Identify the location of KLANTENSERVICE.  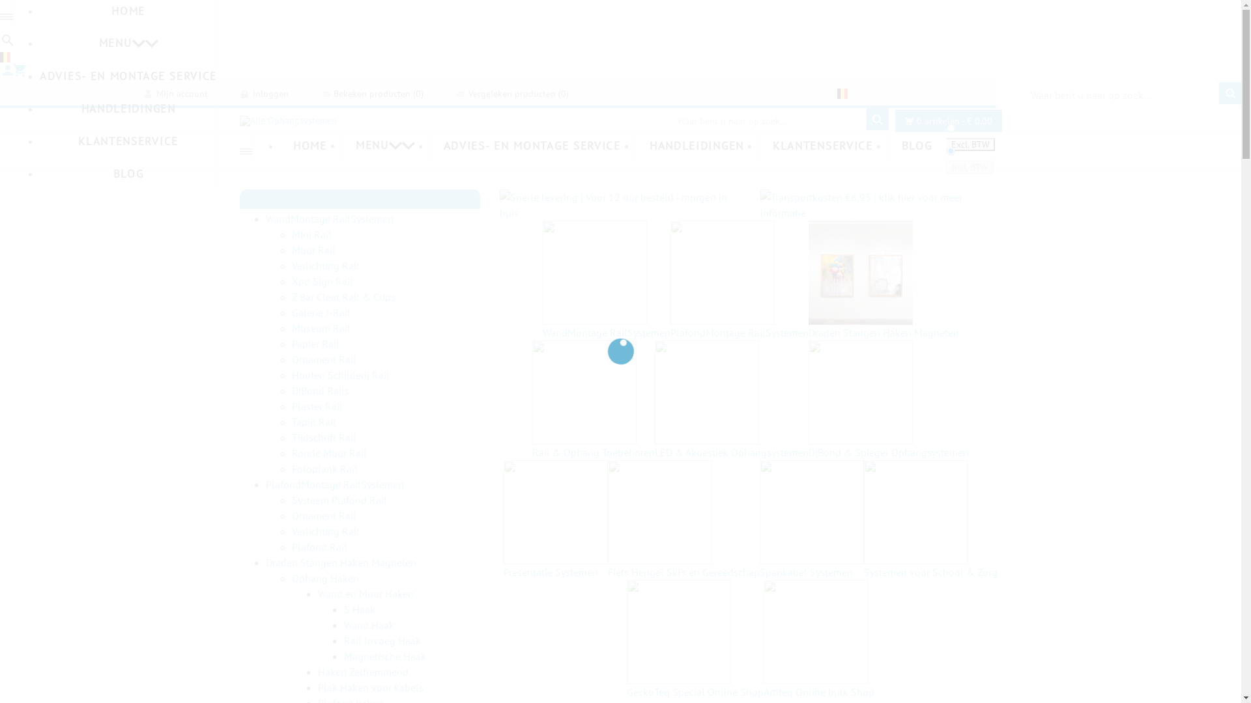
(128, 141).